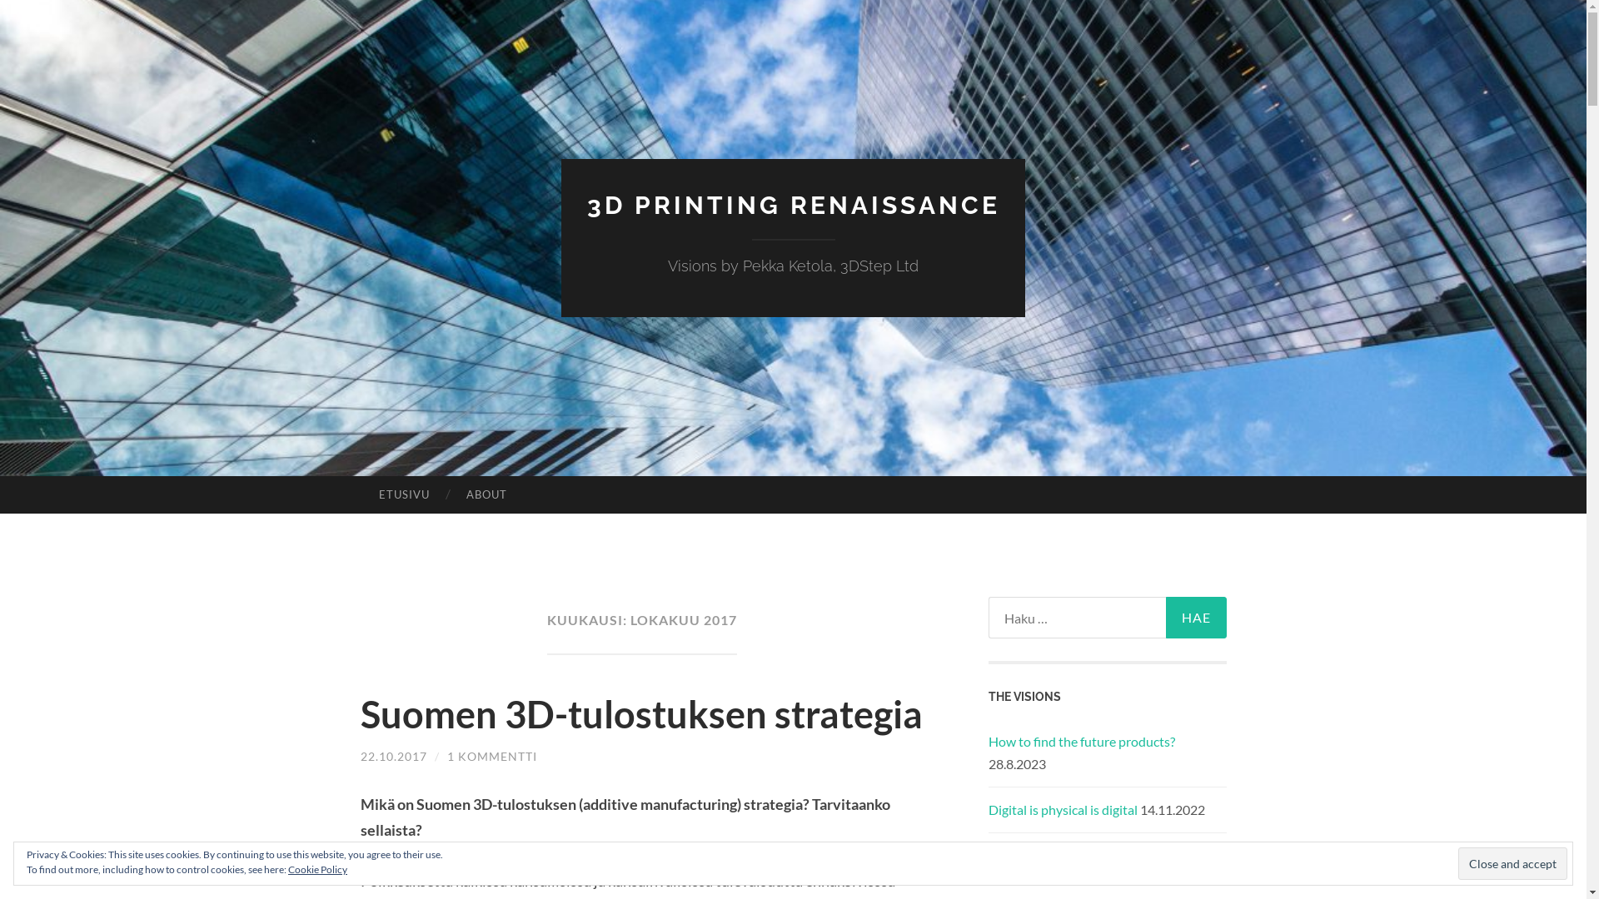 This screenshot has height=899, width=1599. Describe the element at coordinates (491, 756) in the screenshot. I see `1 KOMMENTTI` at that location.